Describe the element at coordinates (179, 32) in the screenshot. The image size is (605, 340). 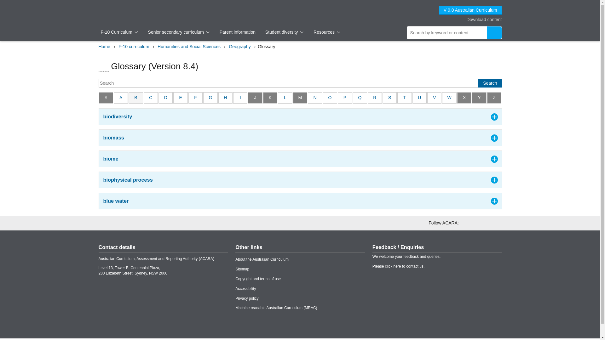
I see `Senior secondary curriculum` at that location.